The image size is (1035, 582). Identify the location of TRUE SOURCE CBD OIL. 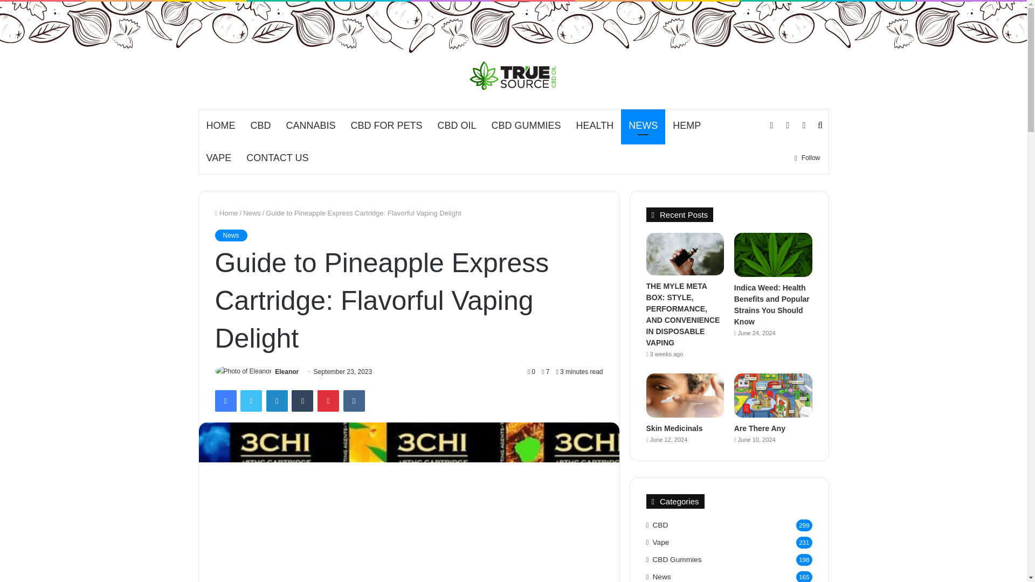
(513, 75).